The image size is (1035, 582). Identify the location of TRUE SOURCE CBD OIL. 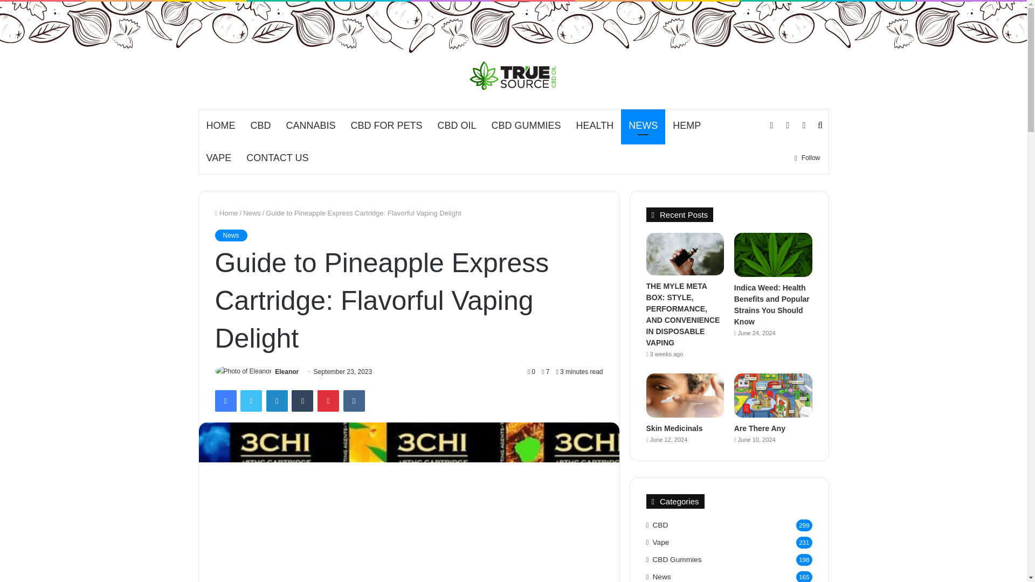
(513, 75).